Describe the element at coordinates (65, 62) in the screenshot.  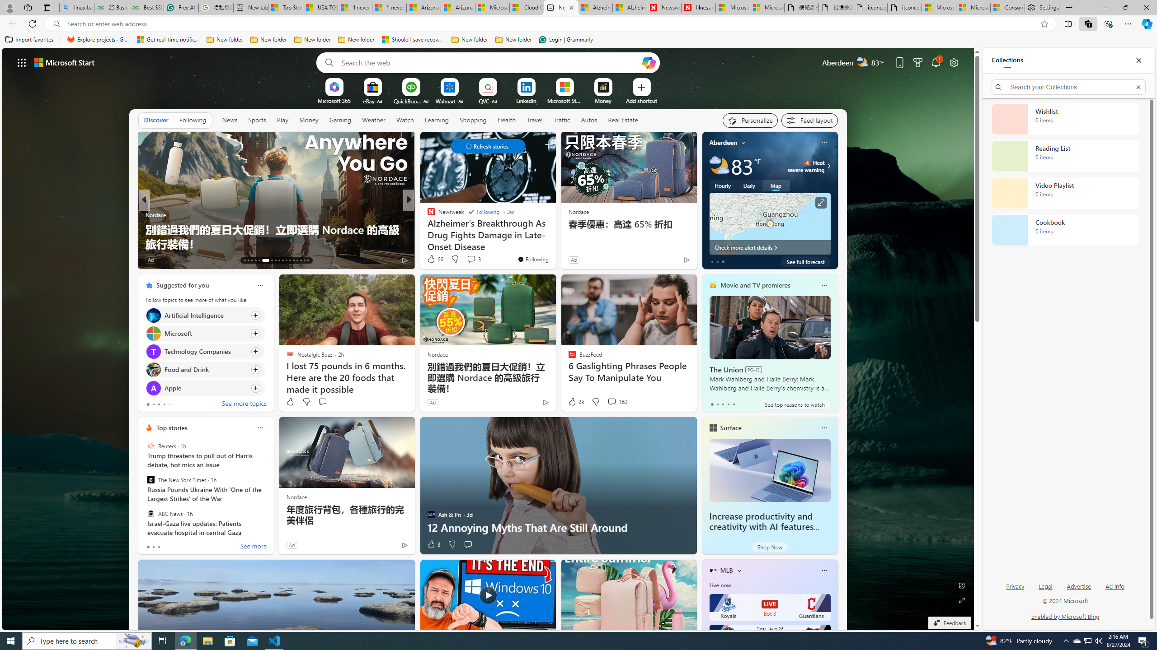
I see `Microsoft start` at that location.